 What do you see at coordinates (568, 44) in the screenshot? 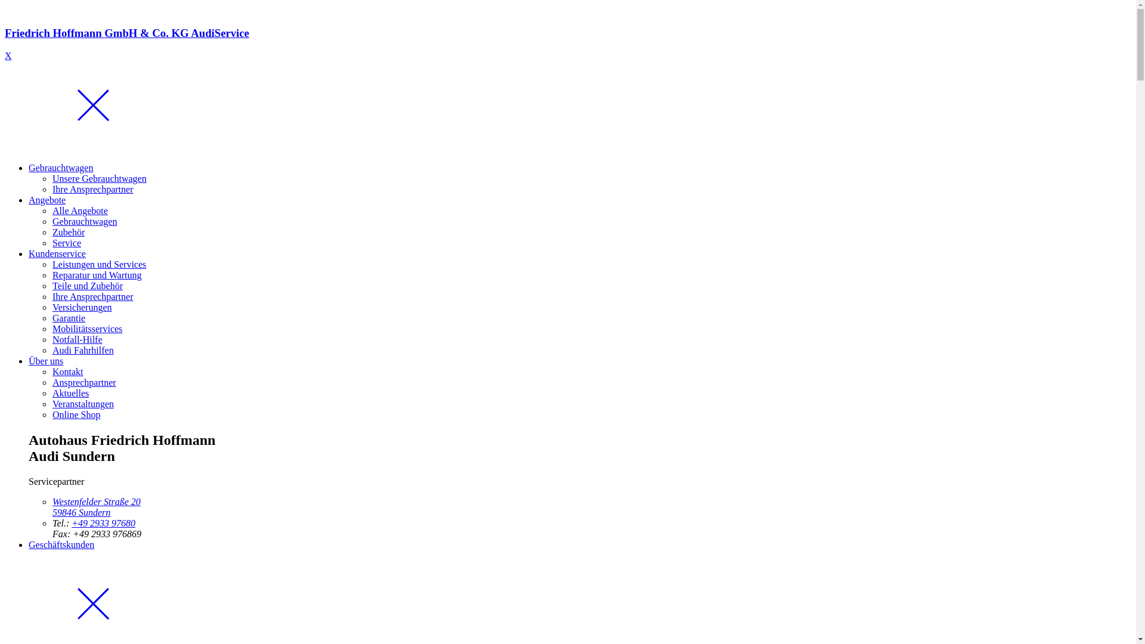
I see `Friedrich Hoffmann GmbH & Co. KG AudiService` at bounding box center [568, 44].